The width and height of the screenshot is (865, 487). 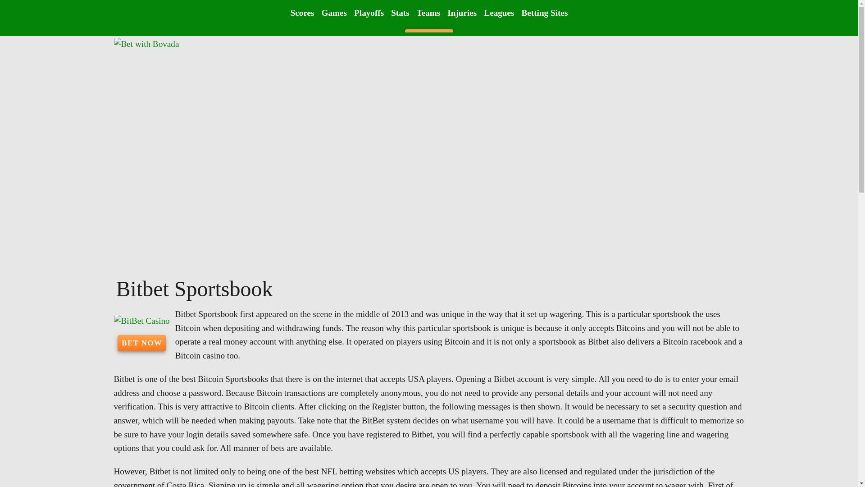 I want to click on Injuries, so click(x=461, y=13).